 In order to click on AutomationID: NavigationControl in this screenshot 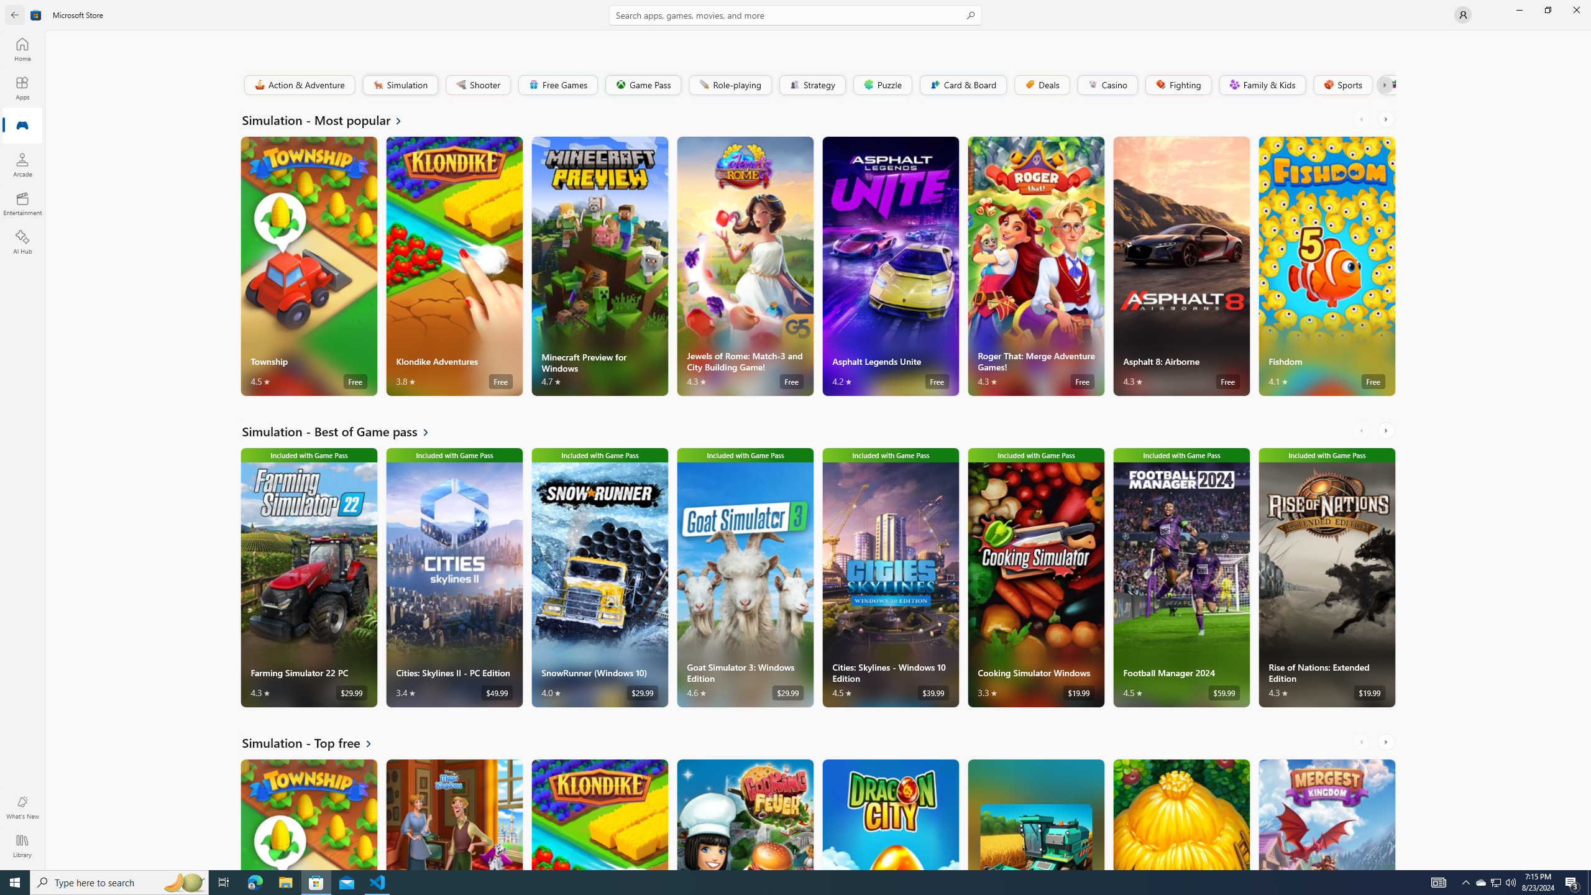, I will do `click(795, 435)`.